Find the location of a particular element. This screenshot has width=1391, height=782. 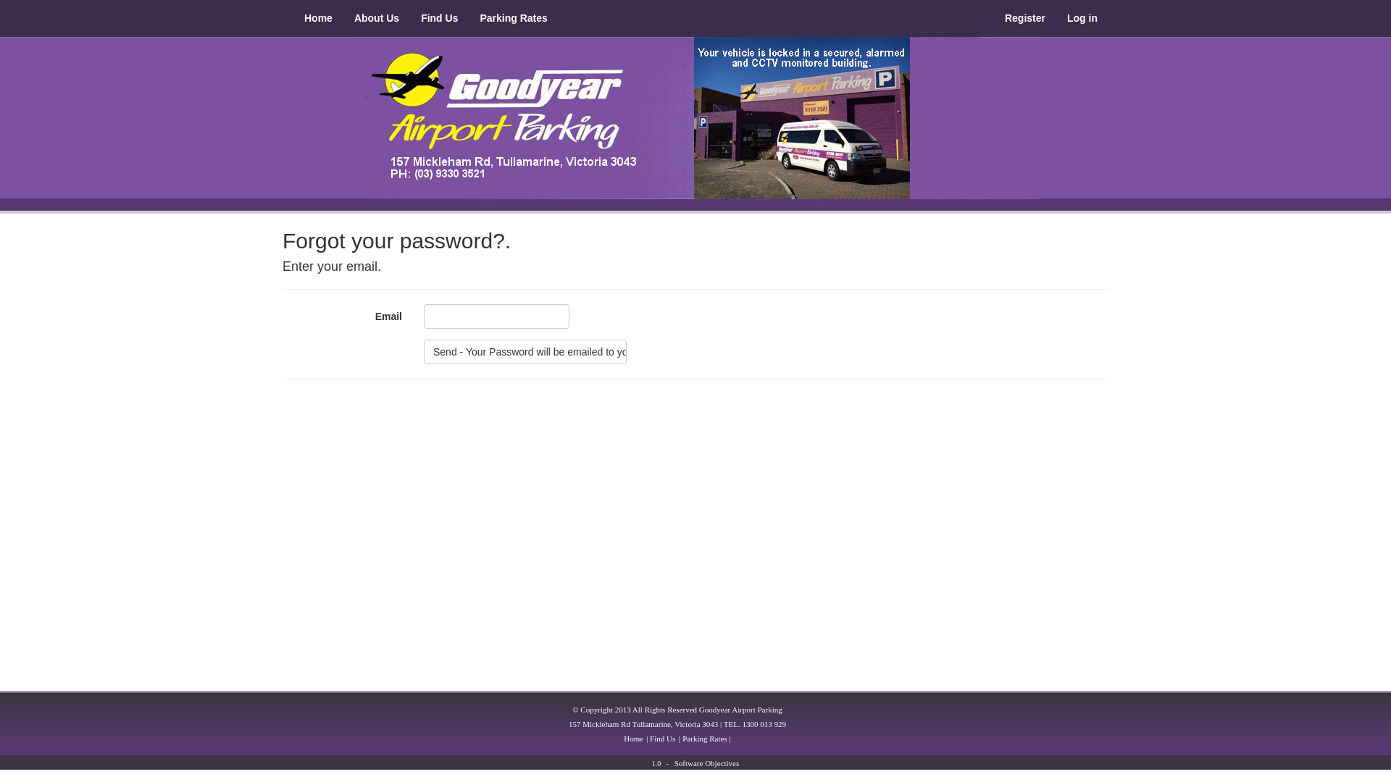

Register is located at coordinates (1025, 18).